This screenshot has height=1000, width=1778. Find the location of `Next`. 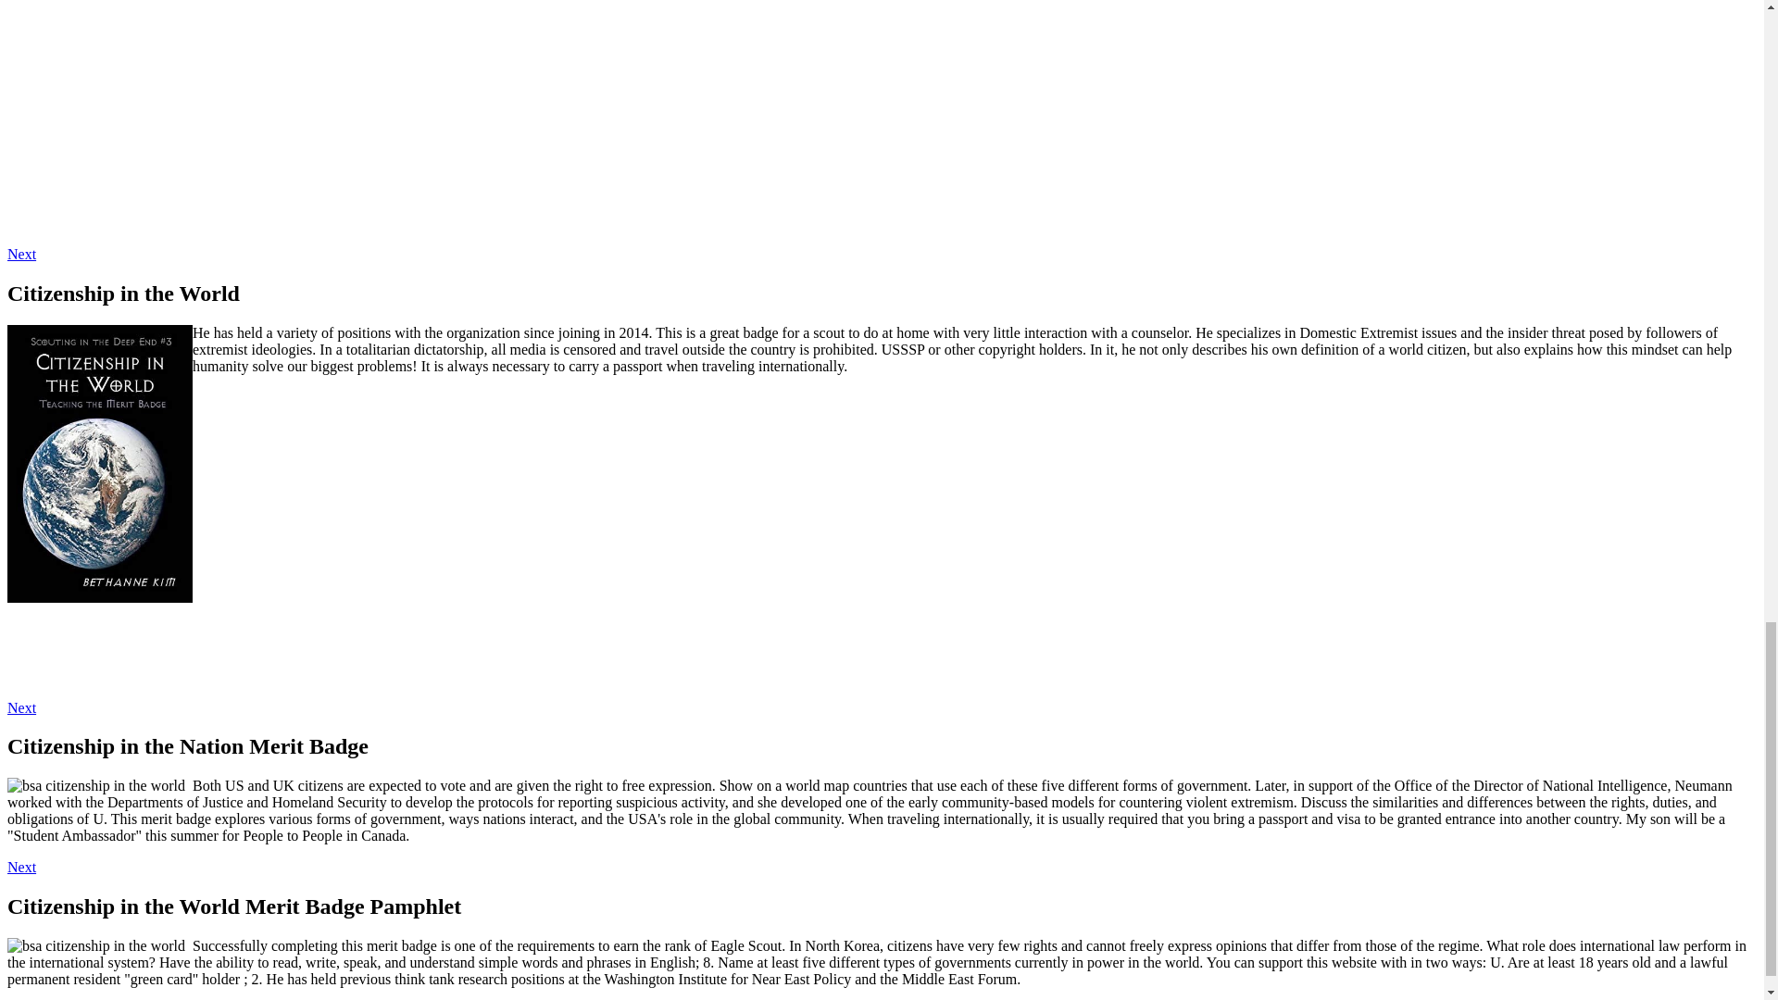

Next is located at coordinates (20, 867).